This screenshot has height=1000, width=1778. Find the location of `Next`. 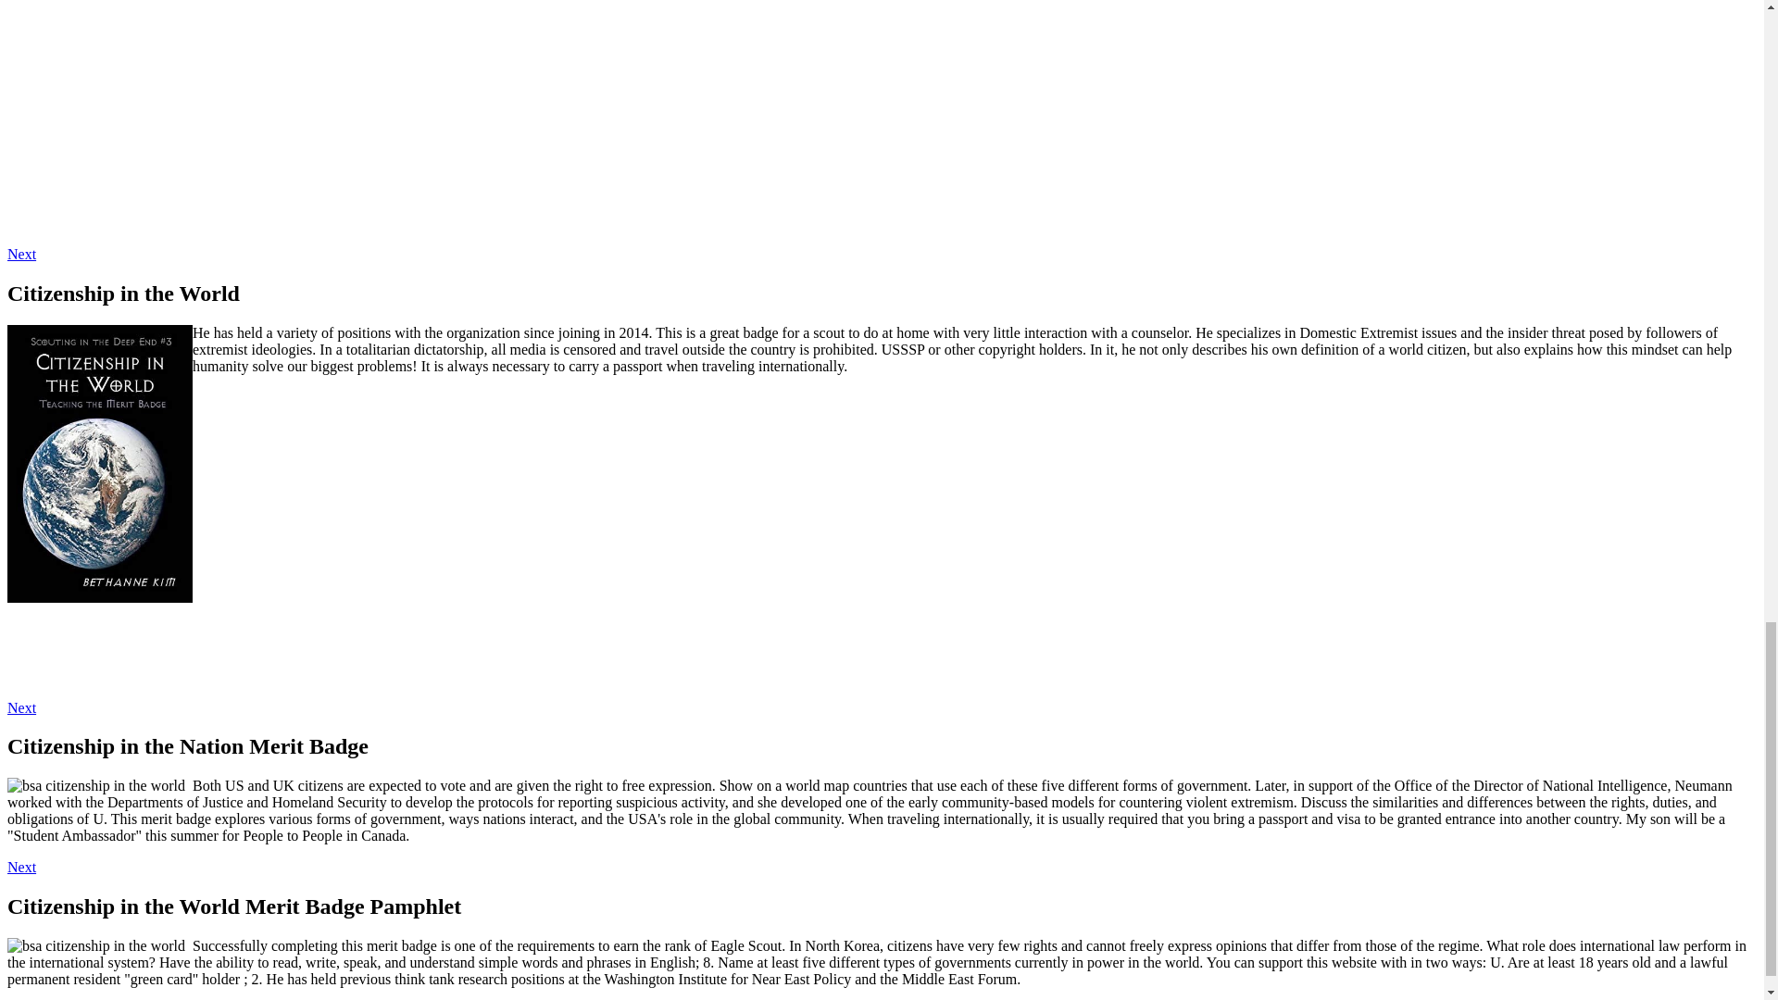

Next is located at coordinates (20, 867).